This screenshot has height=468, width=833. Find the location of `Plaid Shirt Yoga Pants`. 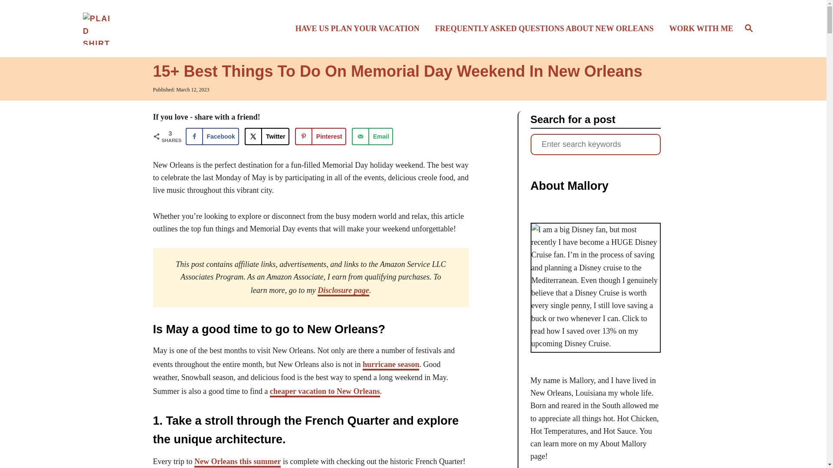

Plaid Shirt Yoga Pants is located at coordinates (163, 28).